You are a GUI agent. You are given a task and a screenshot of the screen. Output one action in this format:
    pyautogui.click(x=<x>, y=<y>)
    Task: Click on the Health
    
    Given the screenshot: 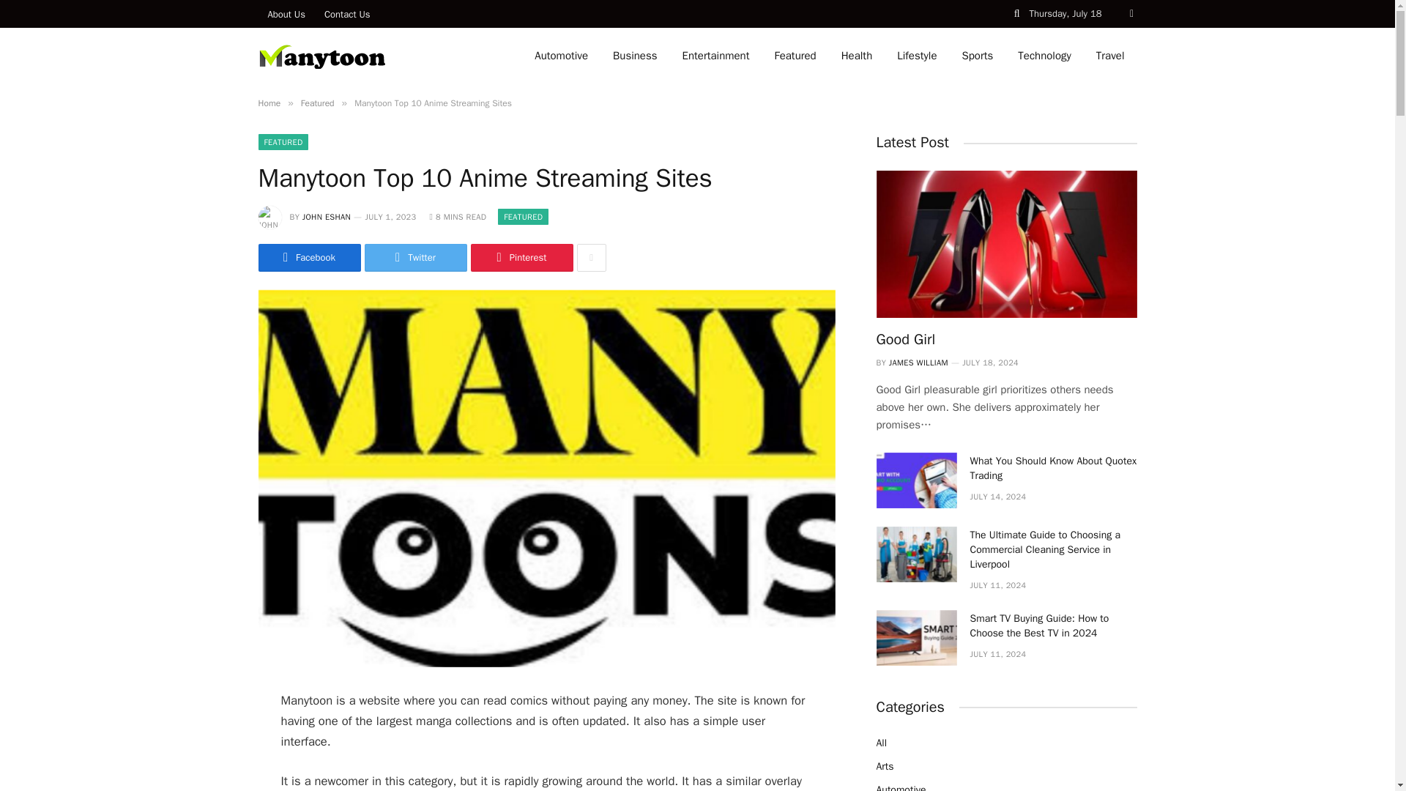 What is the action you would take?
    pyautogui.click(x=857, y=56)
    